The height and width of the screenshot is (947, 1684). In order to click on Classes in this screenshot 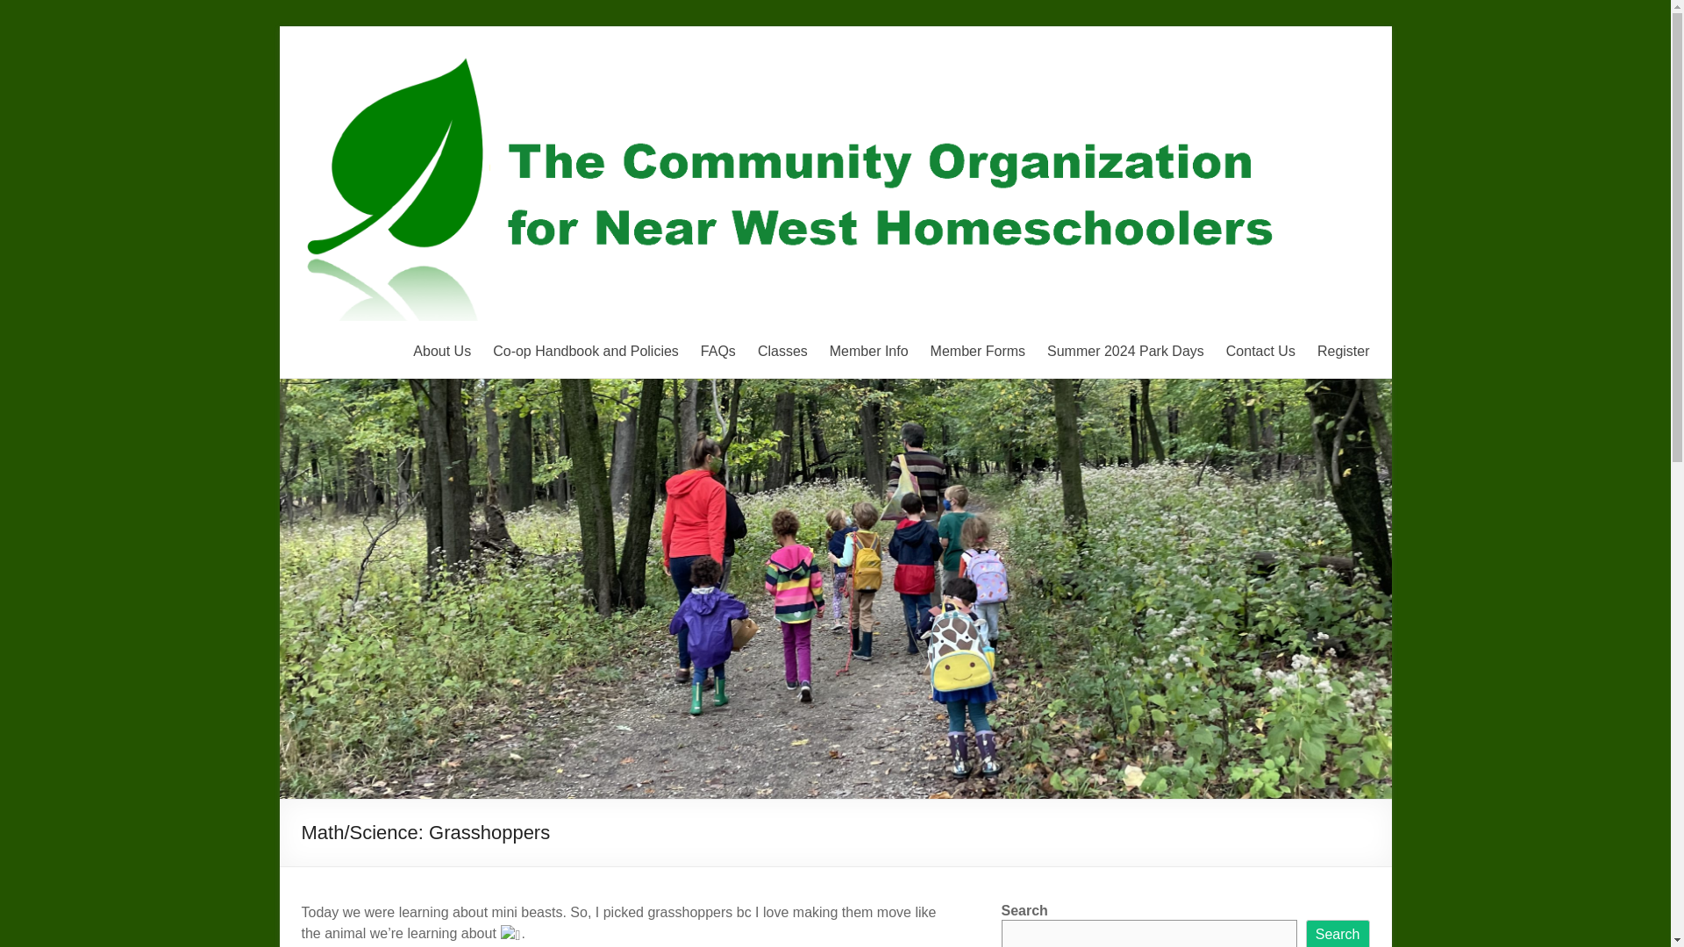, I will do `click(782, 351)`.